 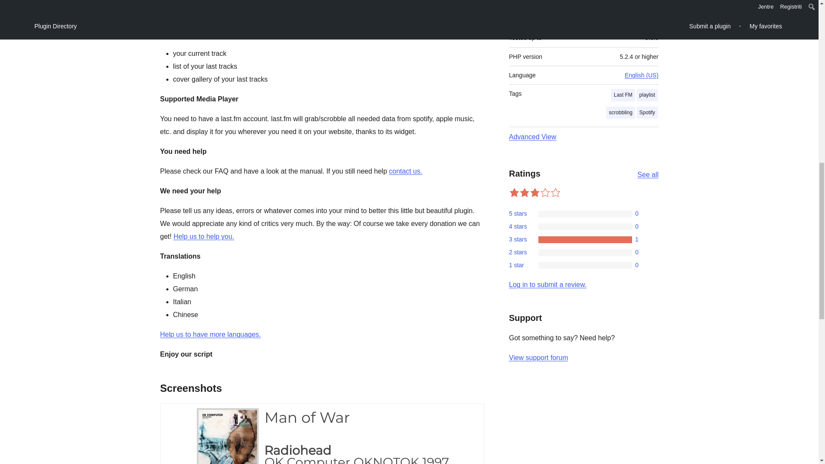 I want to click on contact us., so click(x=405, y=171).